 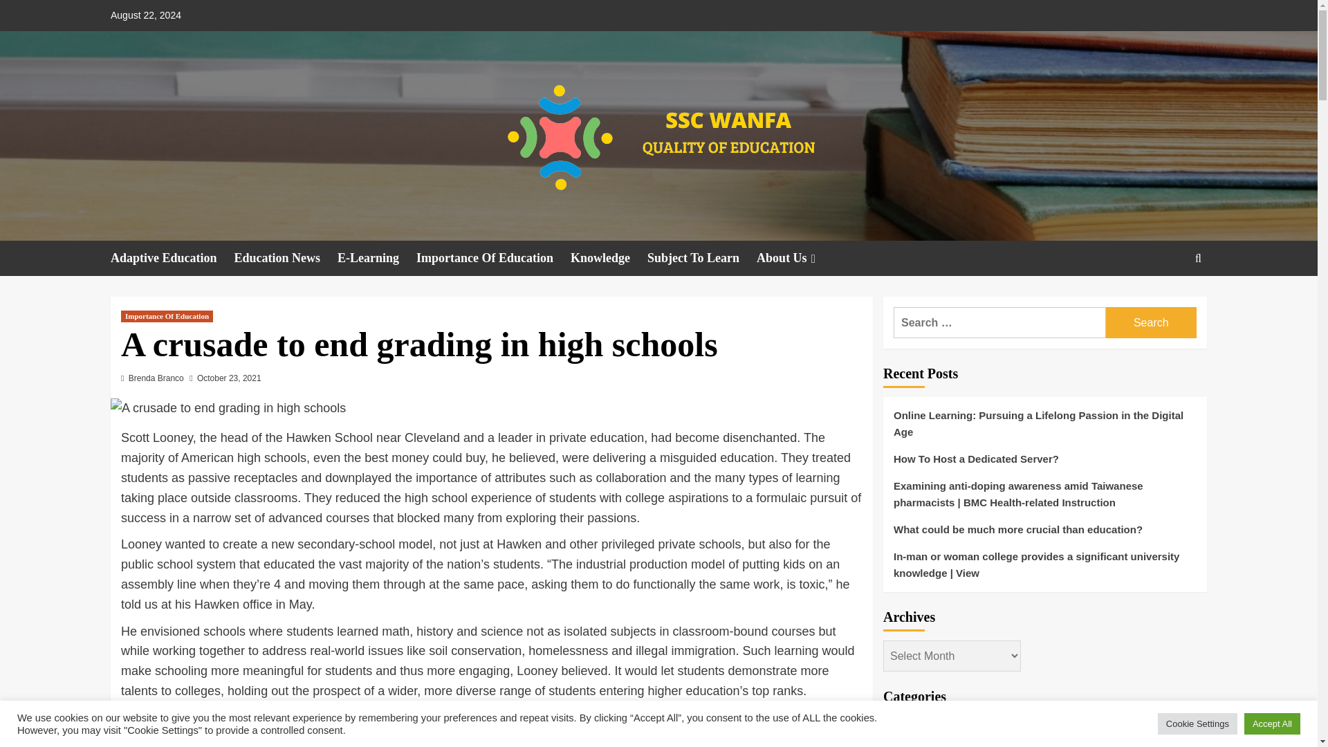 I want to click on Search, so click(x=1166, y=300).